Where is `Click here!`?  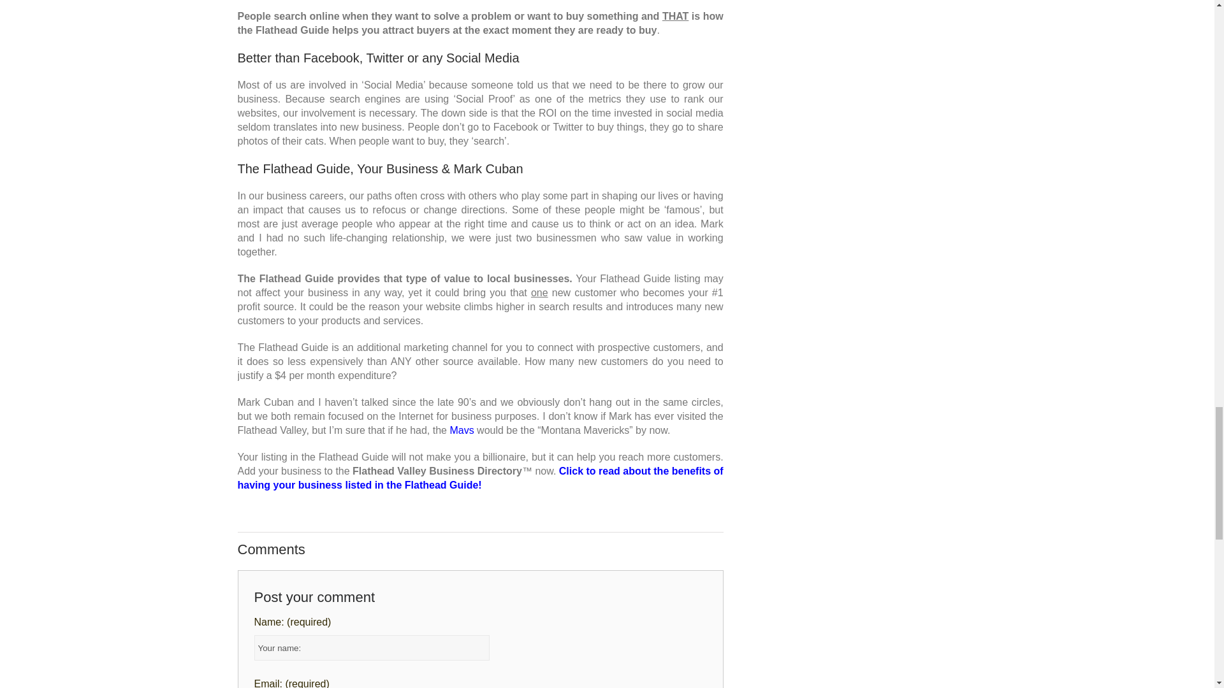
Click here! is located at coordinates (480, 478).